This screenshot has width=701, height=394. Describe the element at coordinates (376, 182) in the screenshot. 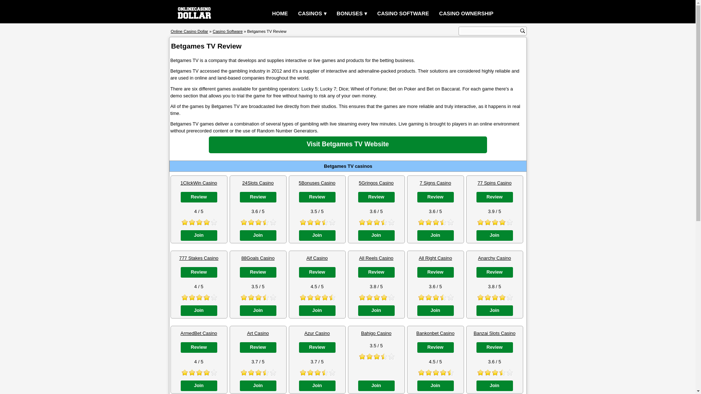

I see `5Gringos Casino` at that location.